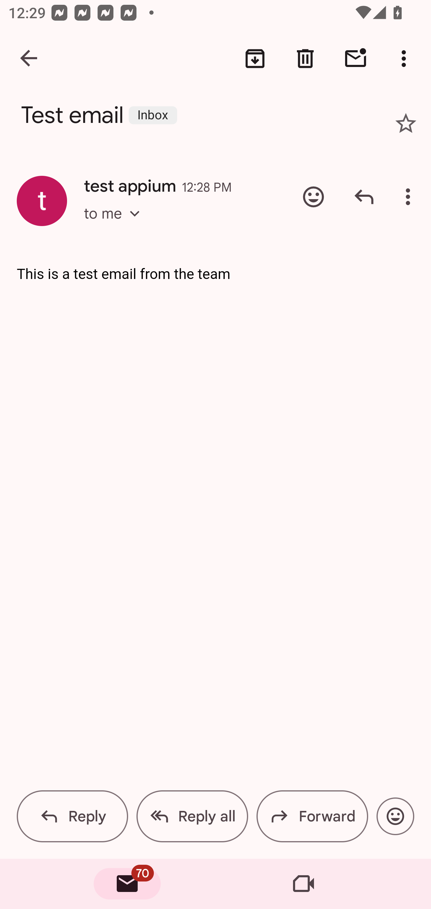 This screenshot has width=431, height=909. I want to click on Reply, so click(364, 197).